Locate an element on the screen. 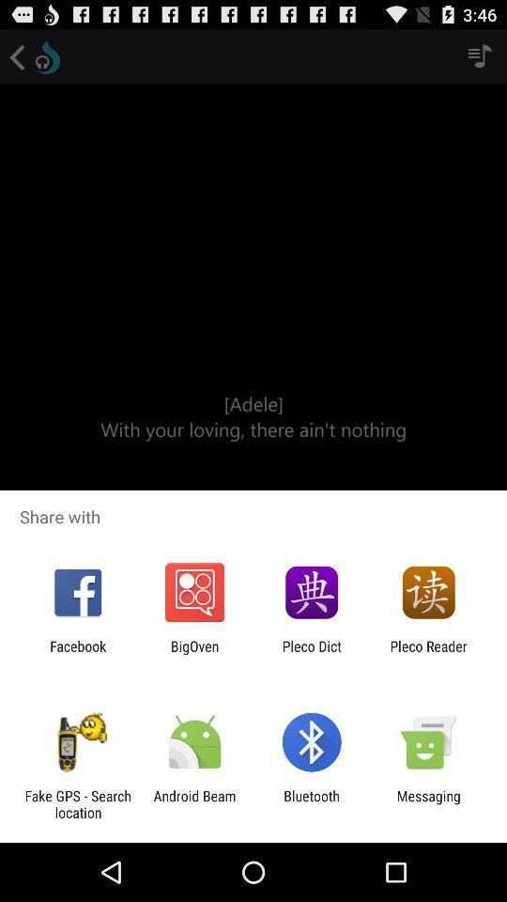 This screenshot has width=507, height=902. click the icon to the left of the bigoven item is located at coordinates (78, 654).